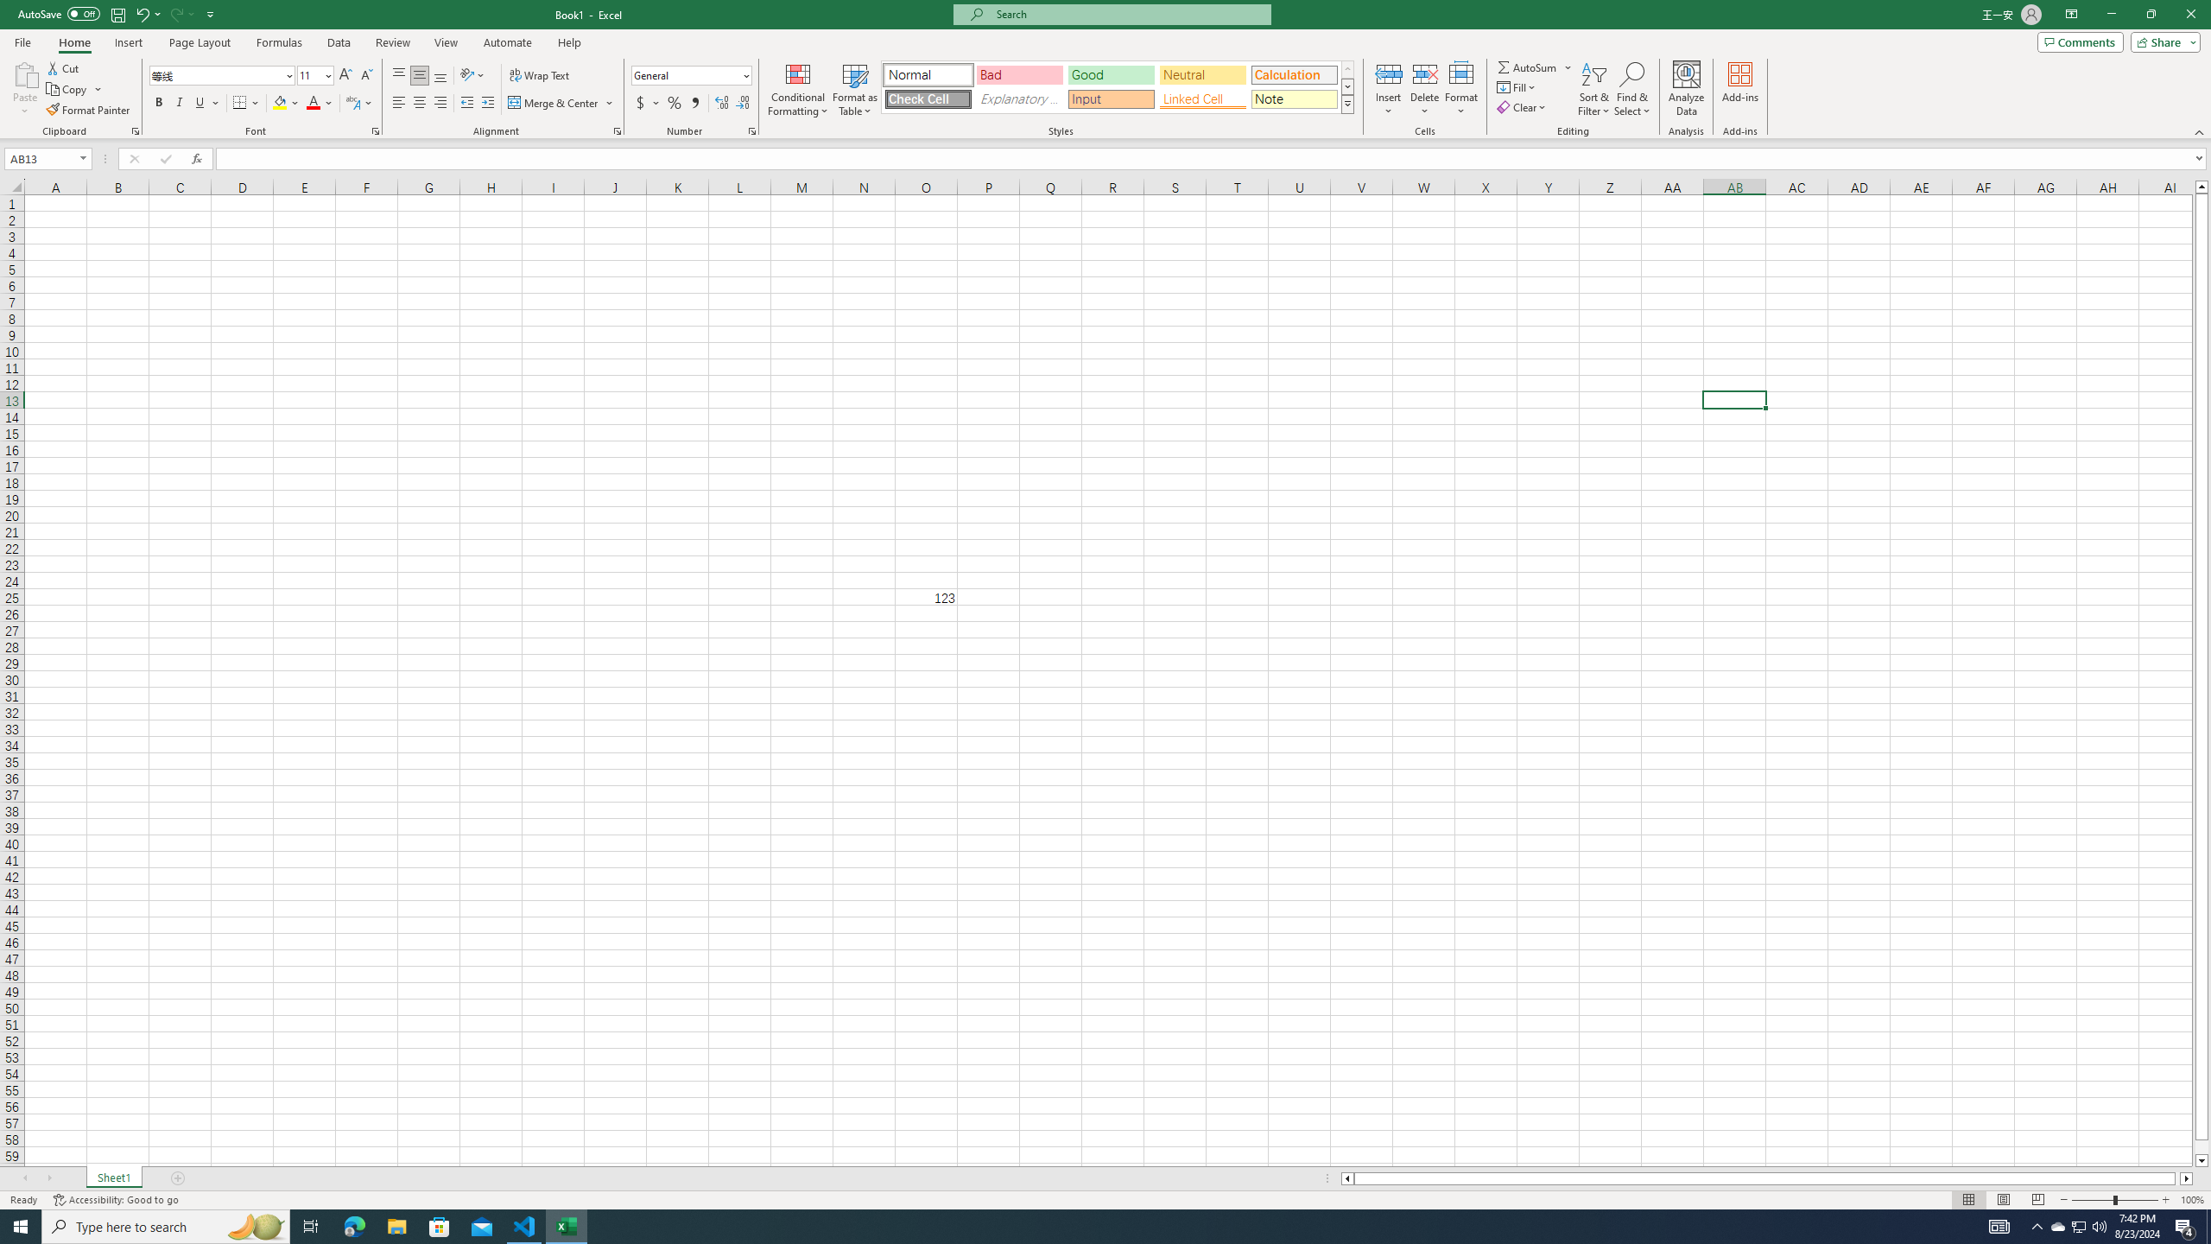 The height and width of the screenshot is (1244, 2211). What do you see at coordinates (1968, 1200) in the screenshot?
I see `Normal` at bounding box center [1968, 1200].